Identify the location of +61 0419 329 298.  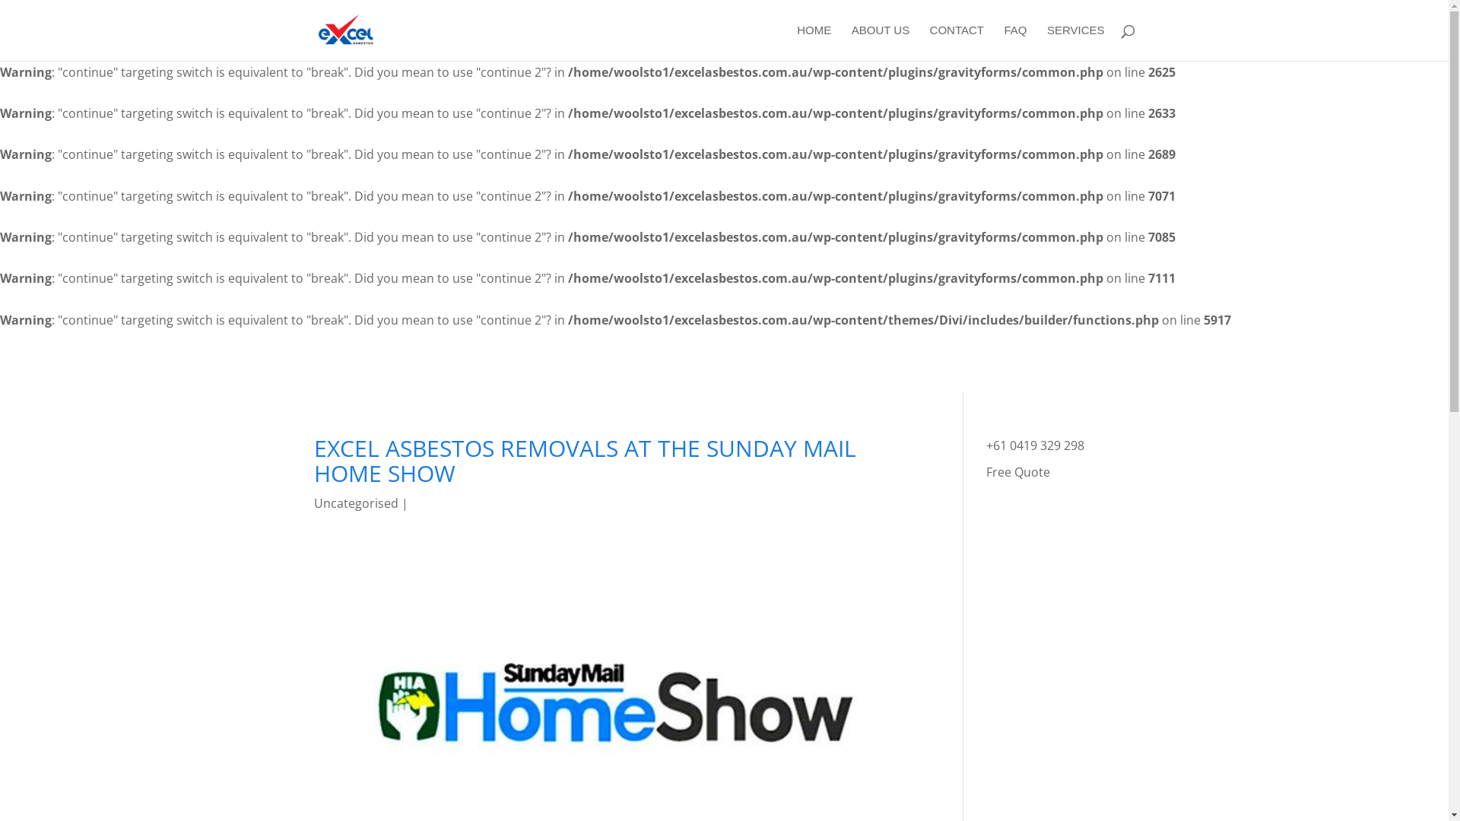
(1036, 445).